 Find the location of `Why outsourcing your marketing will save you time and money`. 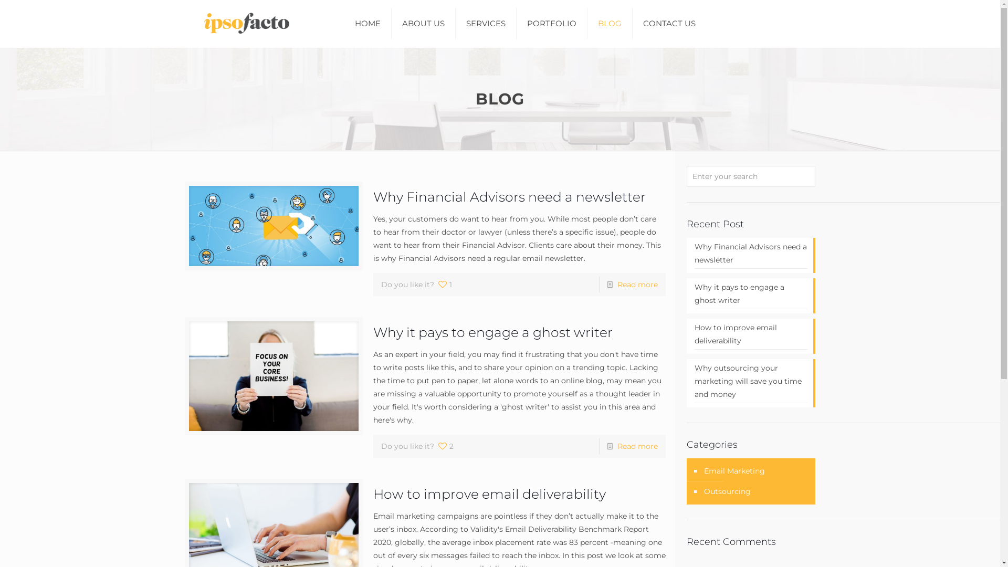

Why outsourcing your marketing will save you time and money is located at coordinates (751, 382).